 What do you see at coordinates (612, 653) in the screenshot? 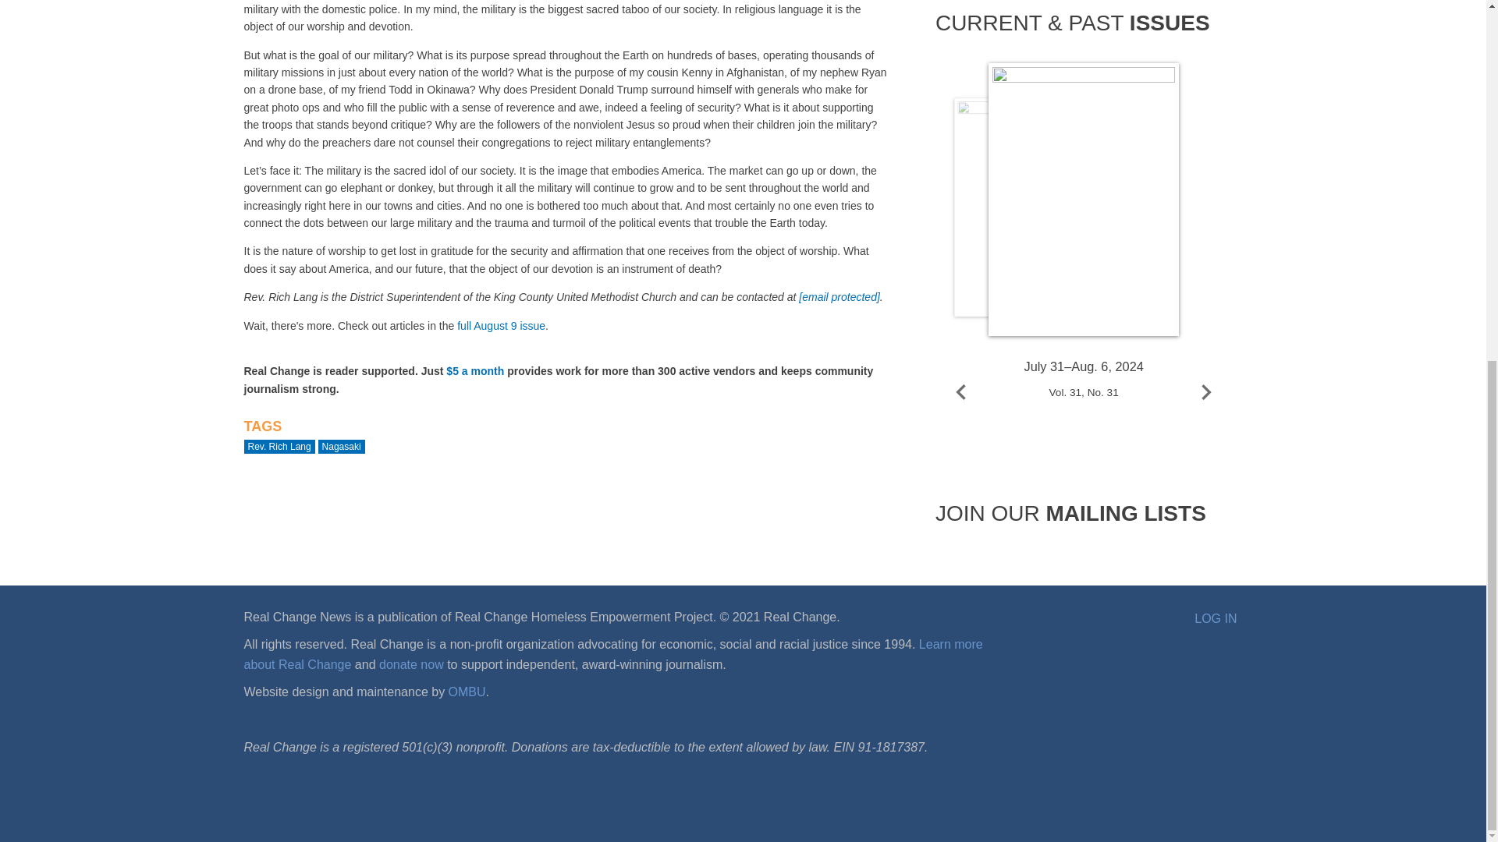
I see `Learn more about Real Change` at bounding box center [612, 653].